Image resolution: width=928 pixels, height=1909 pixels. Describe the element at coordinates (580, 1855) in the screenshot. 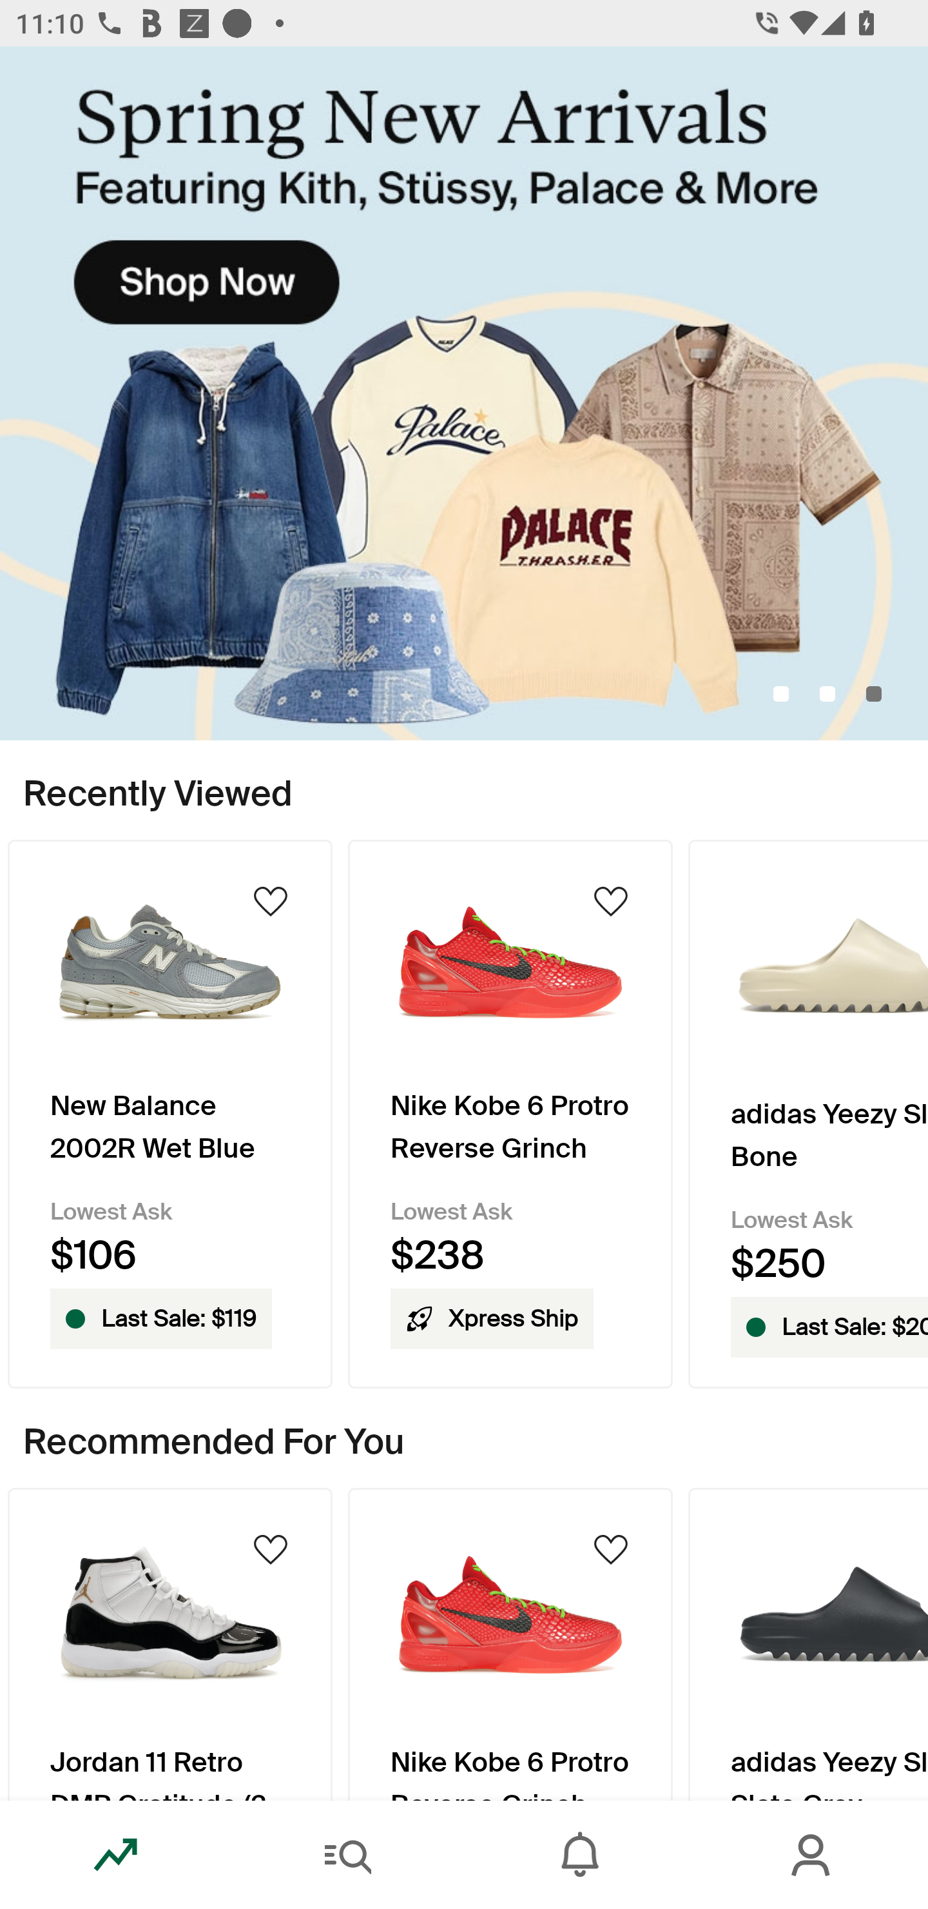

I see `Inbox` at that location.